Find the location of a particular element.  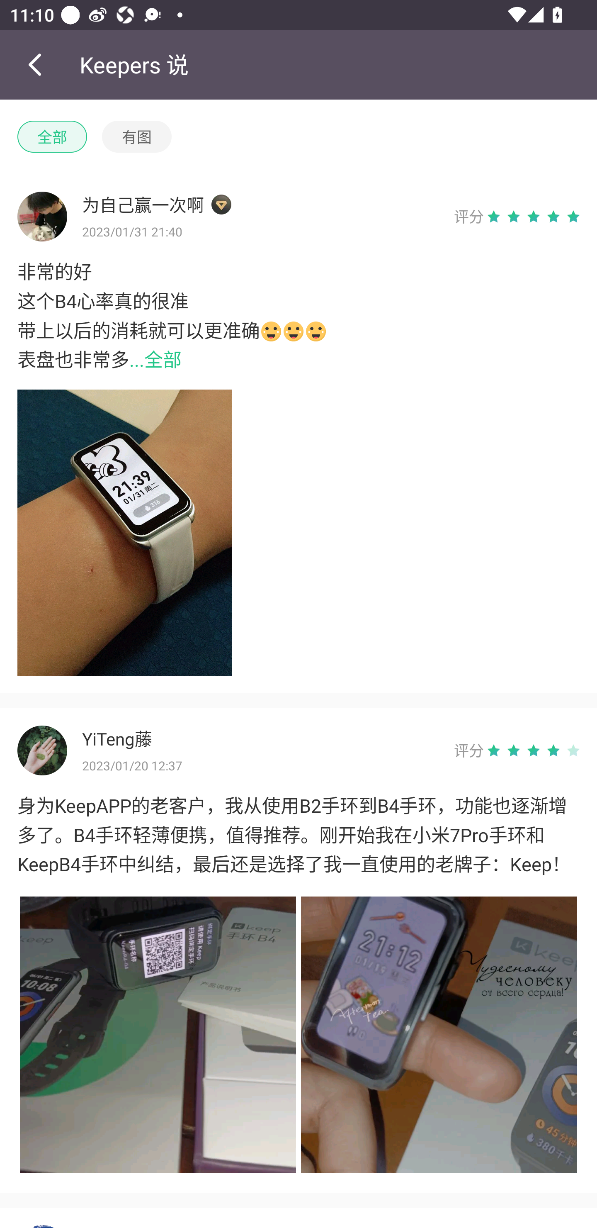

YiTeng藤 is located at coordinates (260, 729).